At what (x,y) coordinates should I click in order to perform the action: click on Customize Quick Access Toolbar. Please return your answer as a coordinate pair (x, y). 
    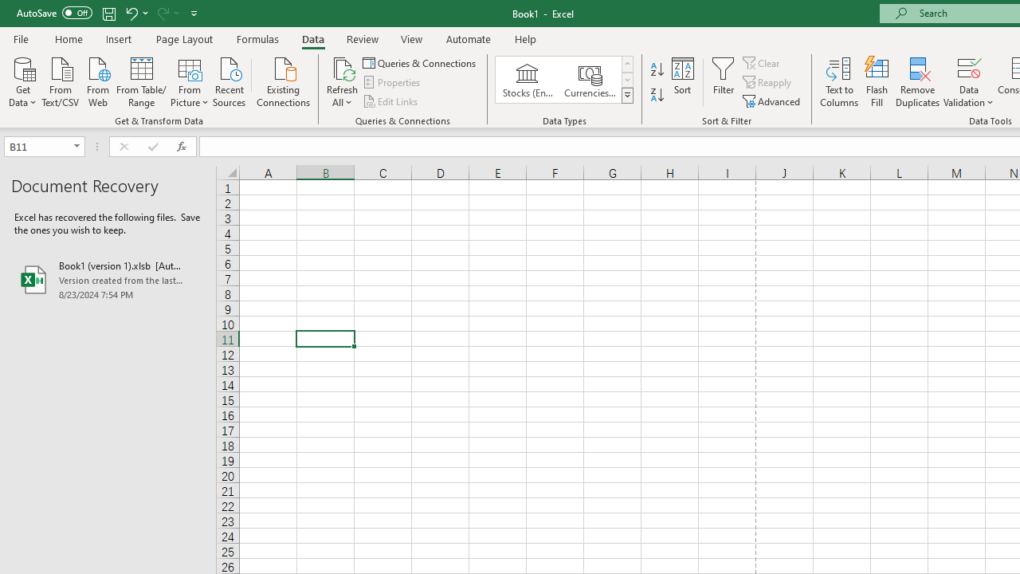
    Looking at the image, I should click on (194, 13).